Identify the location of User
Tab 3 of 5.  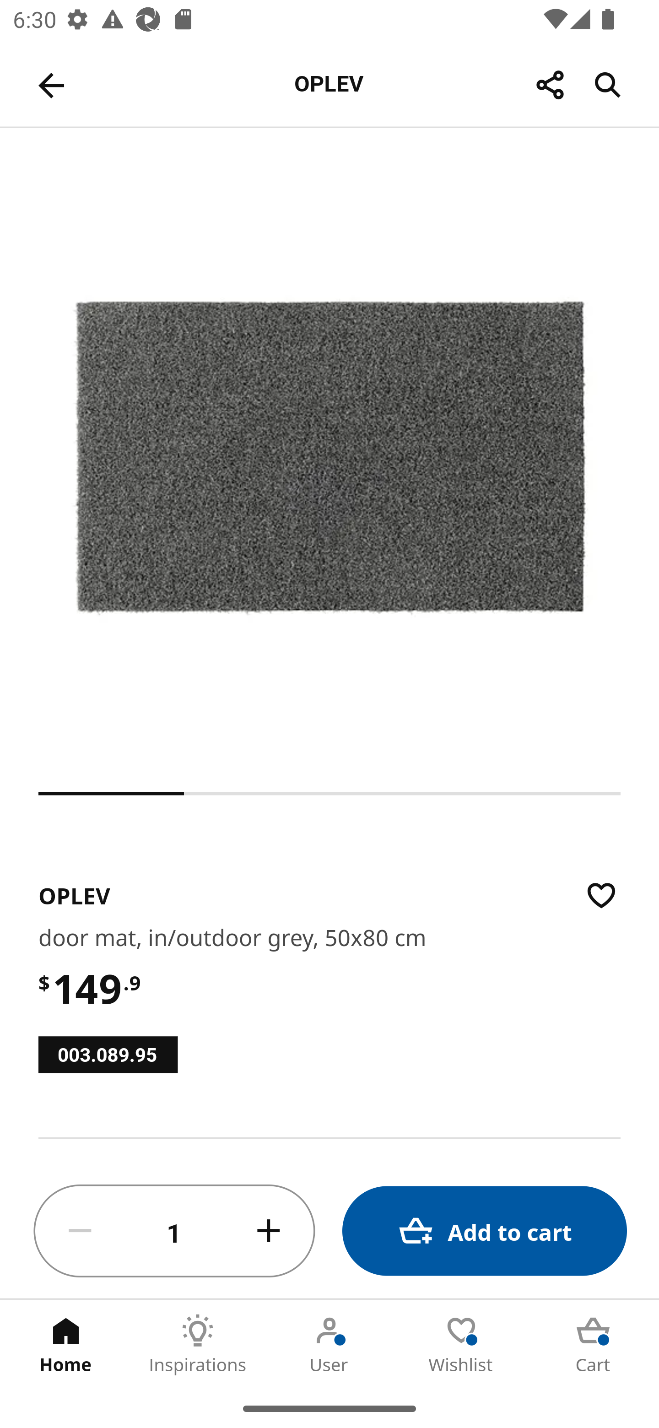
(329, 1344).